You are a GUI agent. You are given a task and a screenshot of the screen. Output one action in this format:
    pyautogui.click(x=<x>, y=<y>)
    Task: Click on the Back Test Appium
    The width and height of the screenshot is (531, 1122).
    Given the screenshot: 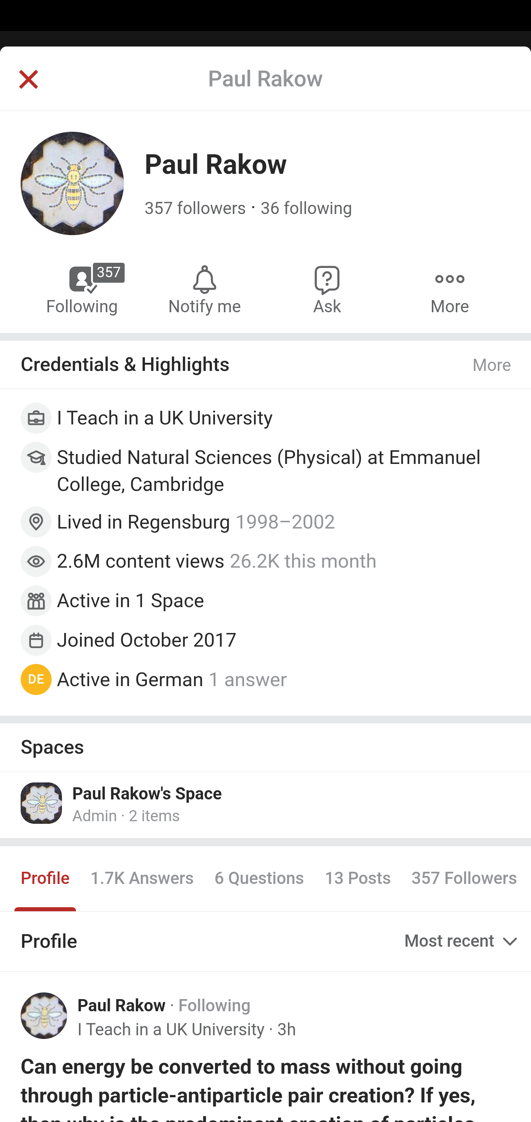 What is the action you would take?
    pyautogui.click(x=265, y=90)
    